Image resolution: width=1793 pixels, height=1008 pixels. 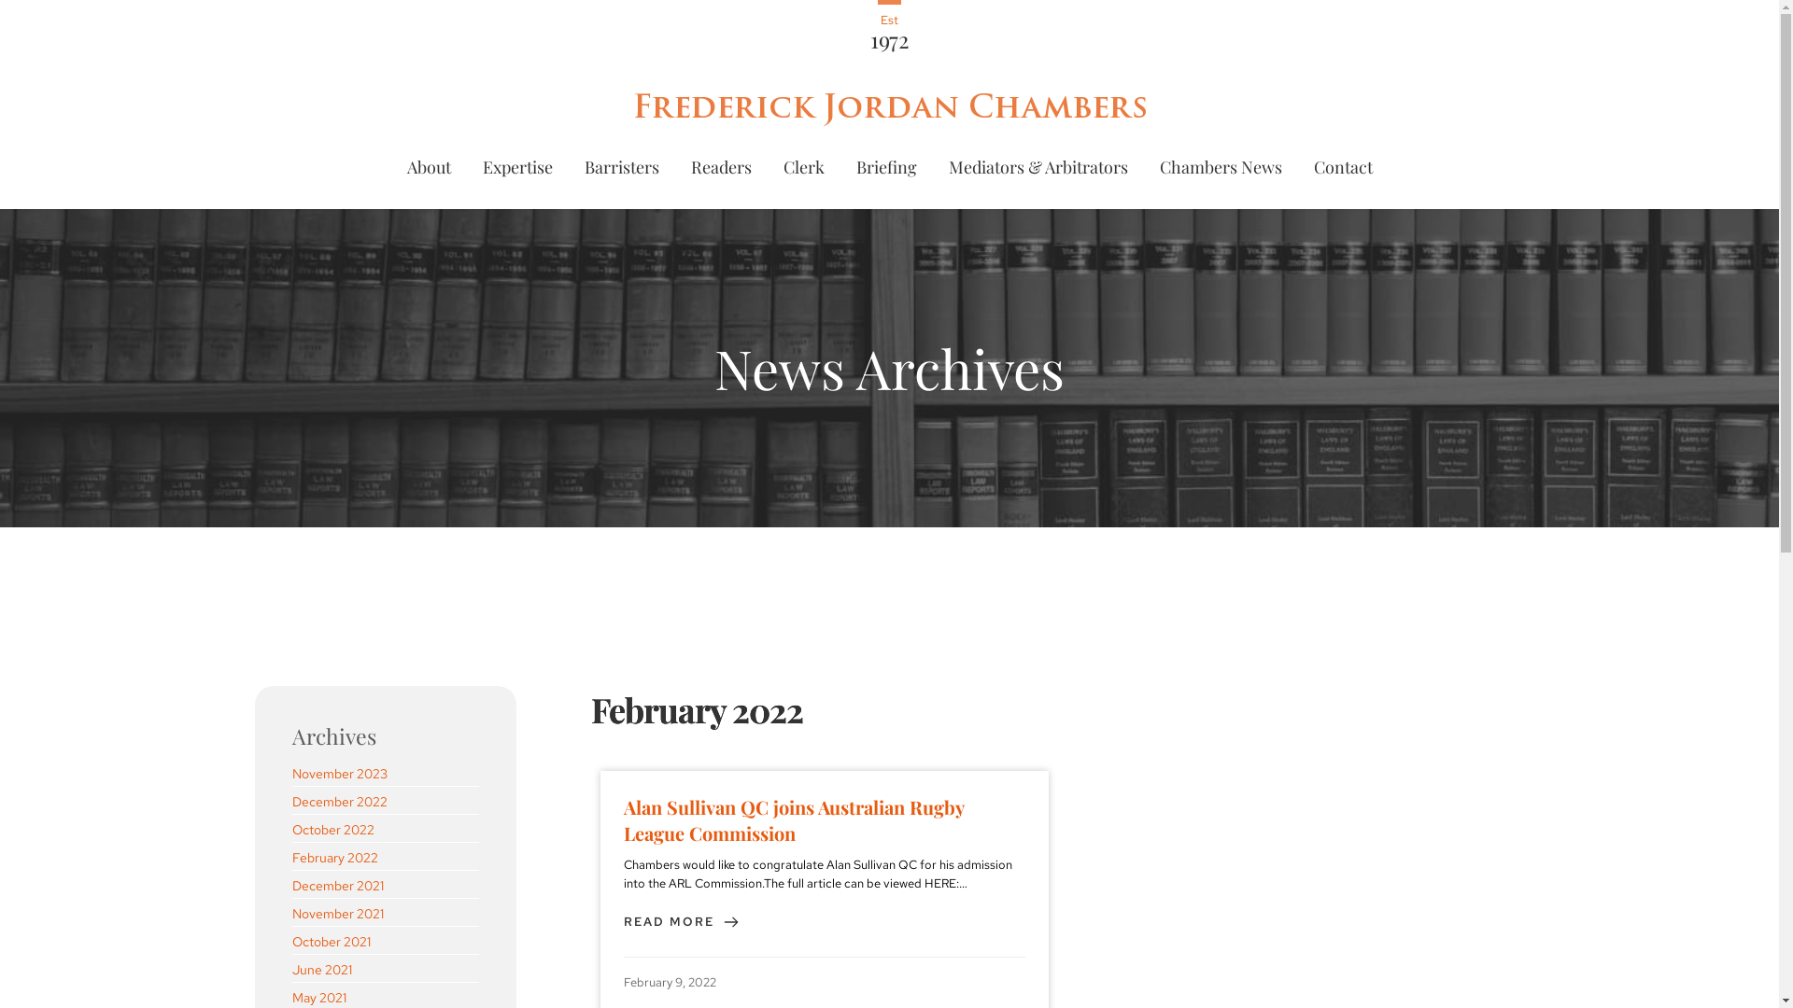 What do you see at coordinates (721, 168) in the screenshot?
I see `Readers` at bounding box center [721, 168].